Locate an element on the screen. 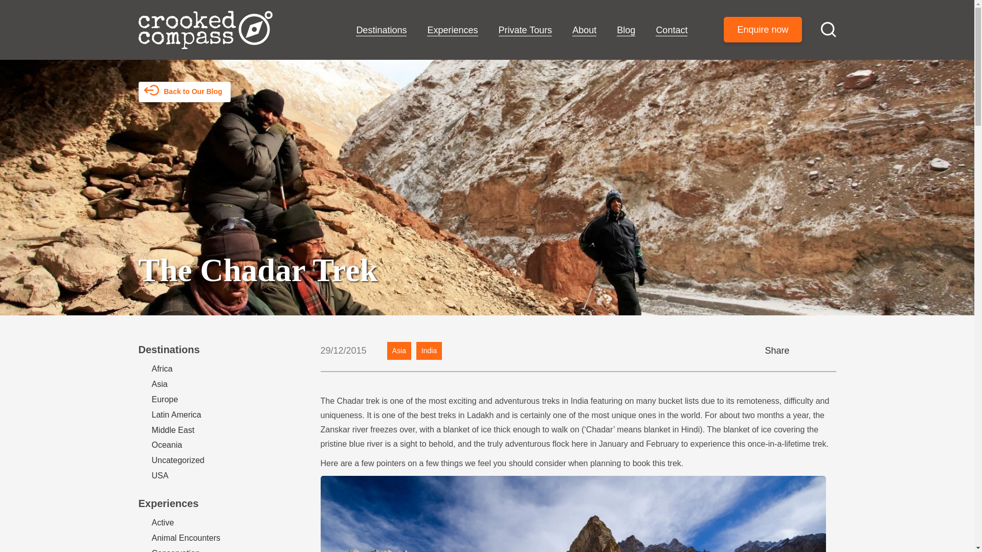 This screenshot has height=552, width=982. Destinations is located at coordinates (381, 31).